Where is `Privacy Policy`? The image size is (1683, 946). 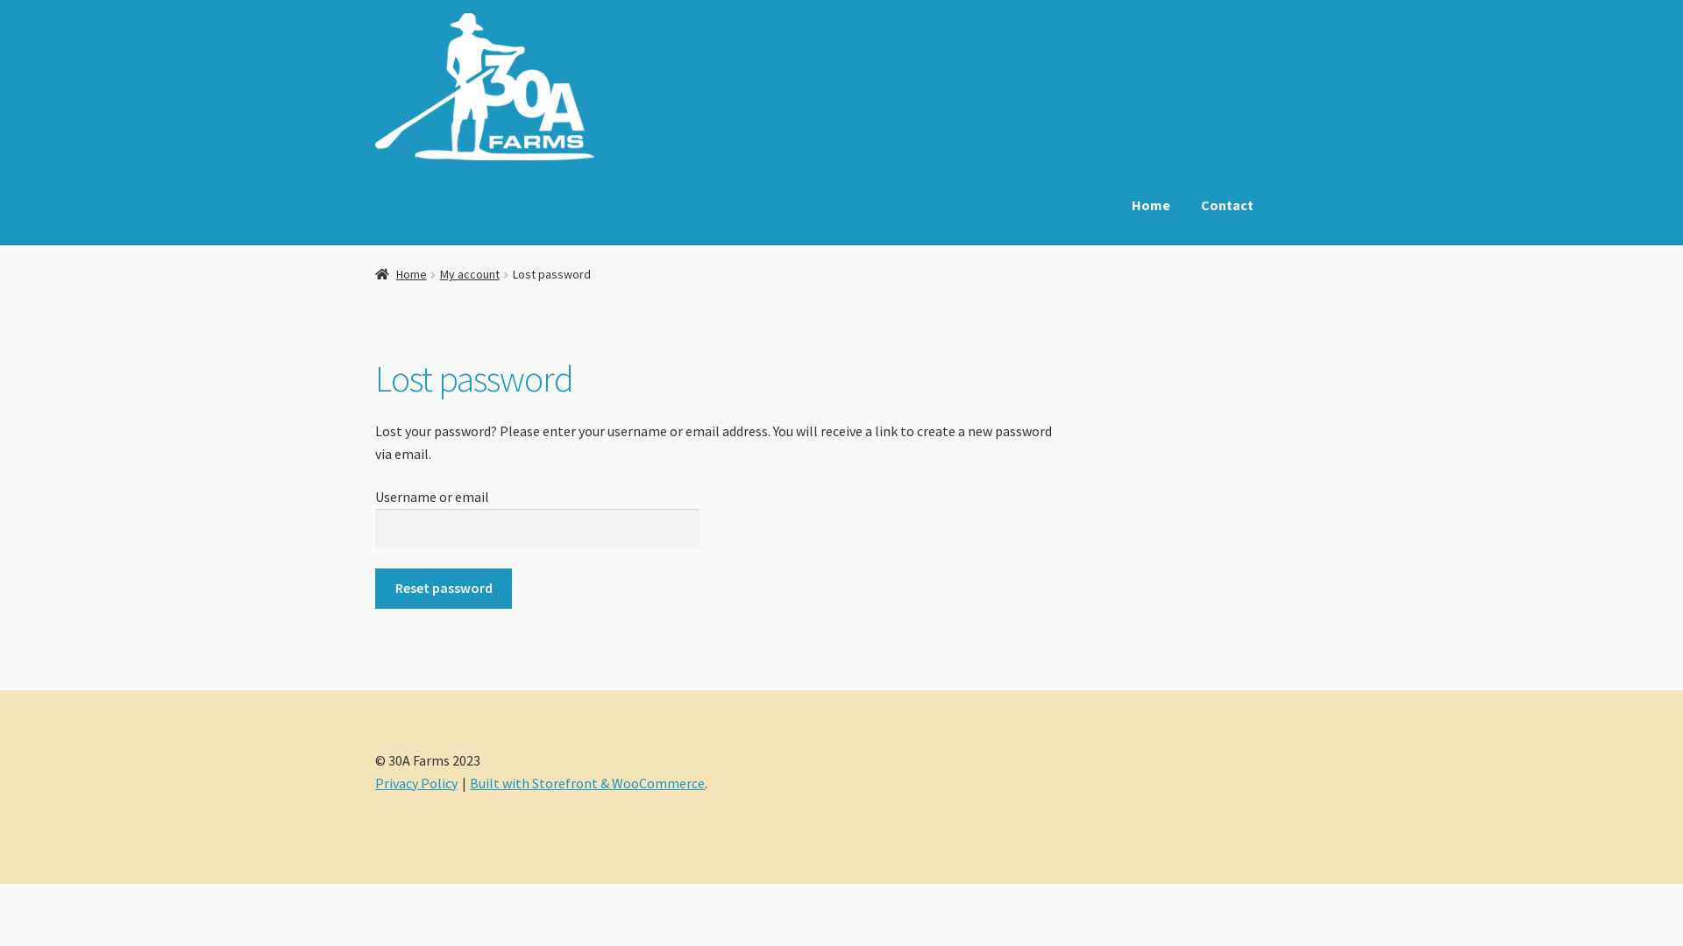
Privacy Policy is located at coordinates (416, 783).